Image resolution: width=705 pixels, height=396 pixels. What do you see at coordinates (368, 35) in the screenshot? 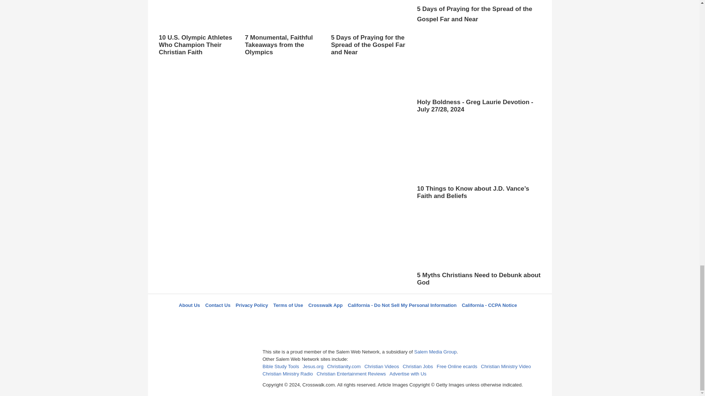
I see `5 Days of Praying for the Spread of the Gospel Far and Near` at bounding box center [368, 35].